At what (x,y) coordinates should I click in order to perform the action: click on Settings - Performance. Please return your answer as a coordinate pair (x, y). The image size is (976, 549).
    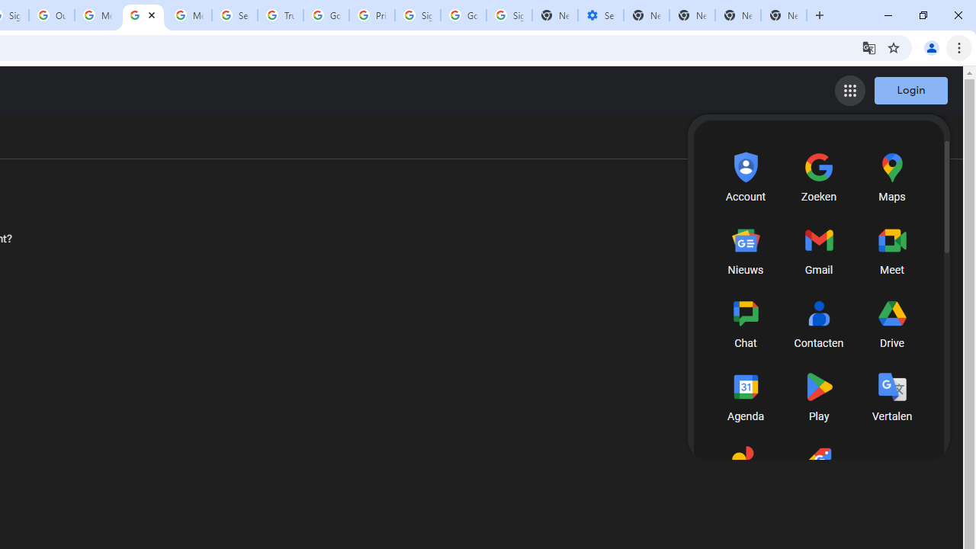
    Looking at the image, I should click on (600, 15).